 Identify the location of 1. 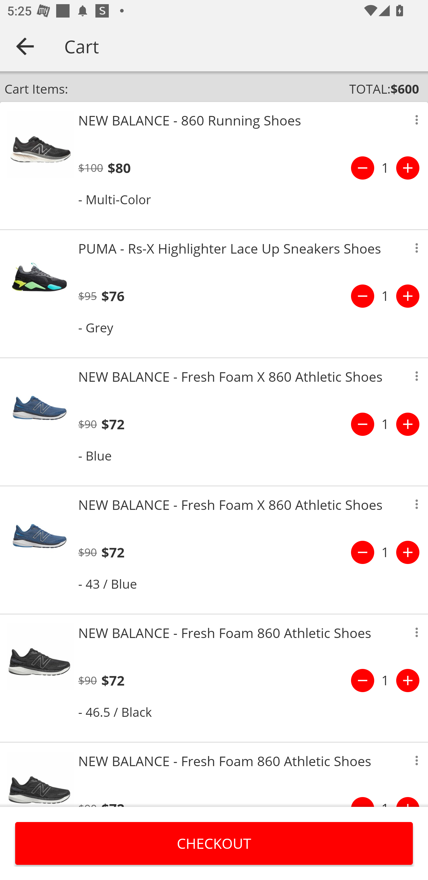
(385, 680).